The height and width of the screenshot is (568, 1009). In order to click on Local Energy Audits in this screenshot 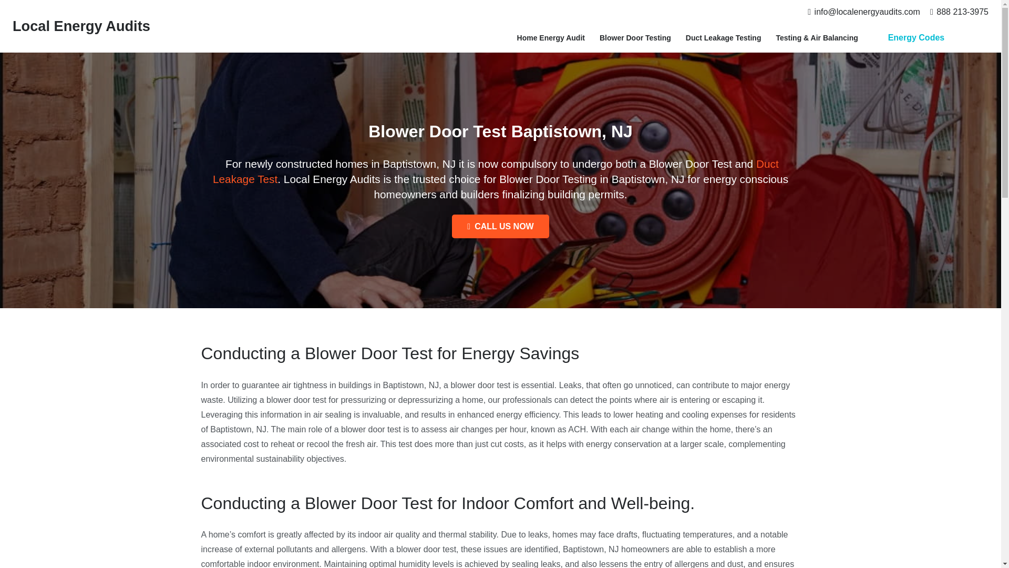, I will do `click(81, 25)`.